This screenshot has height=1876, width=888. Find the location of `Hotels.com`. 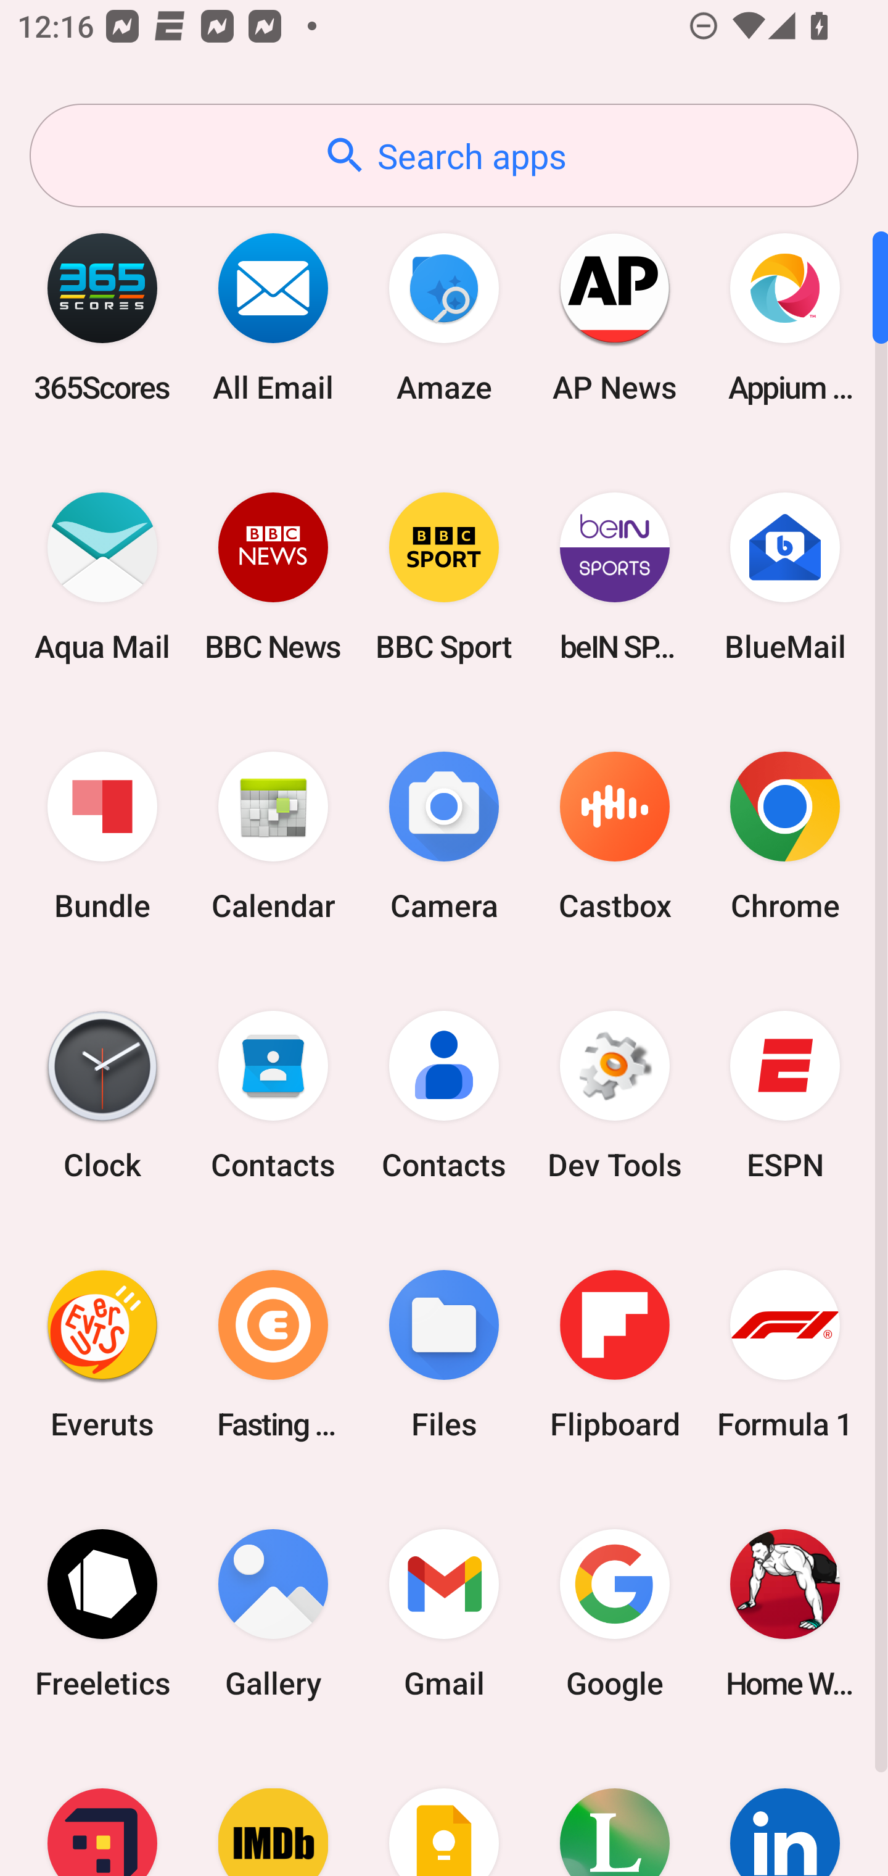

Hotels.com is located at coordinates (102, 1809).